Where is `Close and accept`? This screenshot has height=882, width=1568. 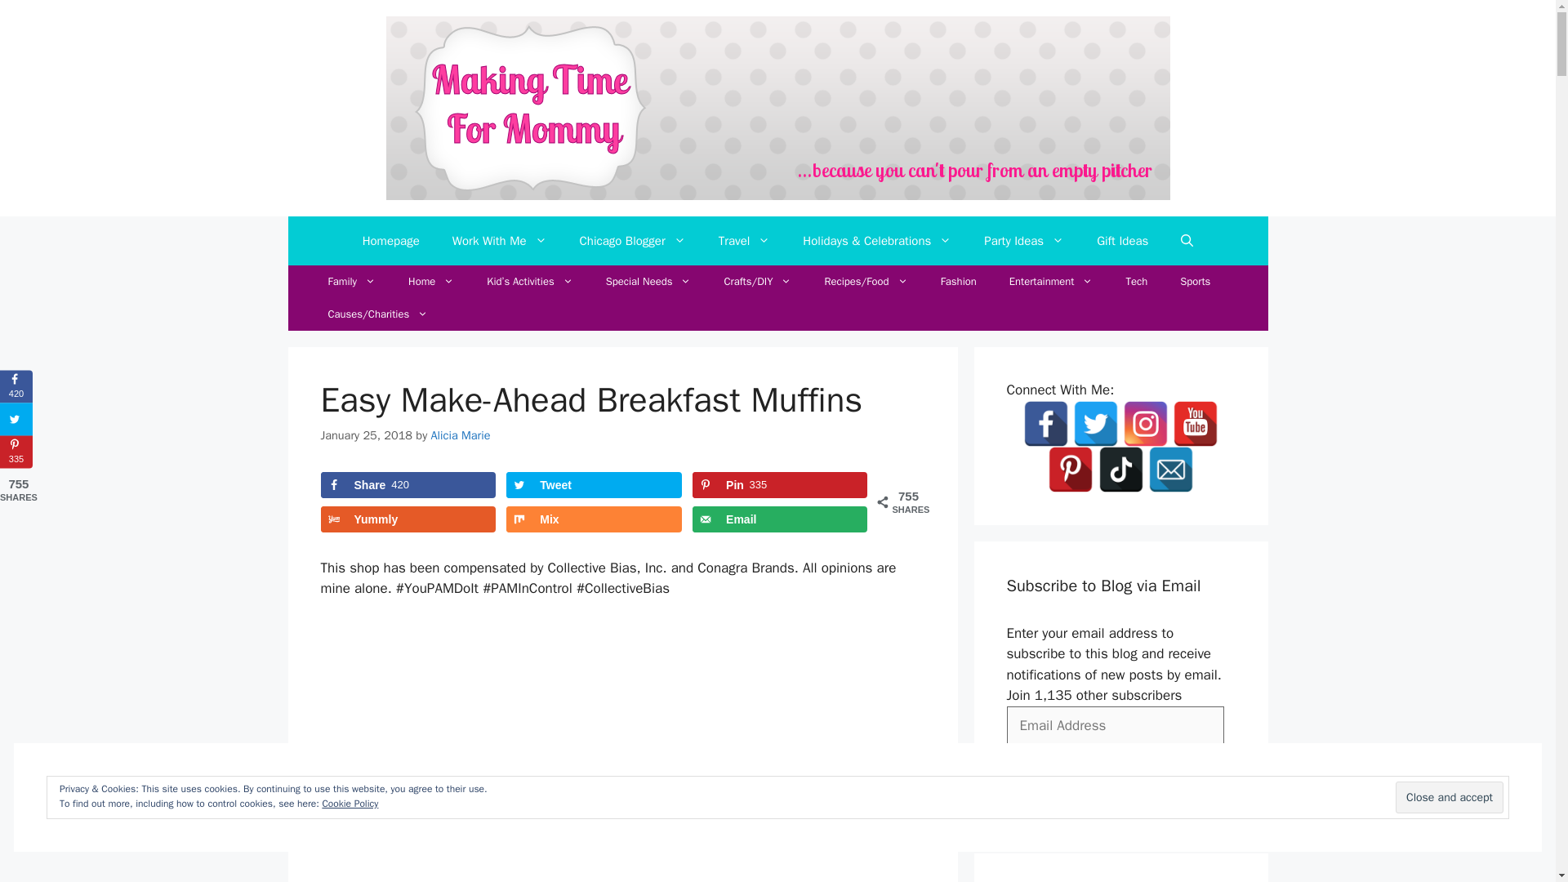 Close and accept is located at coordinates (1449, 797).